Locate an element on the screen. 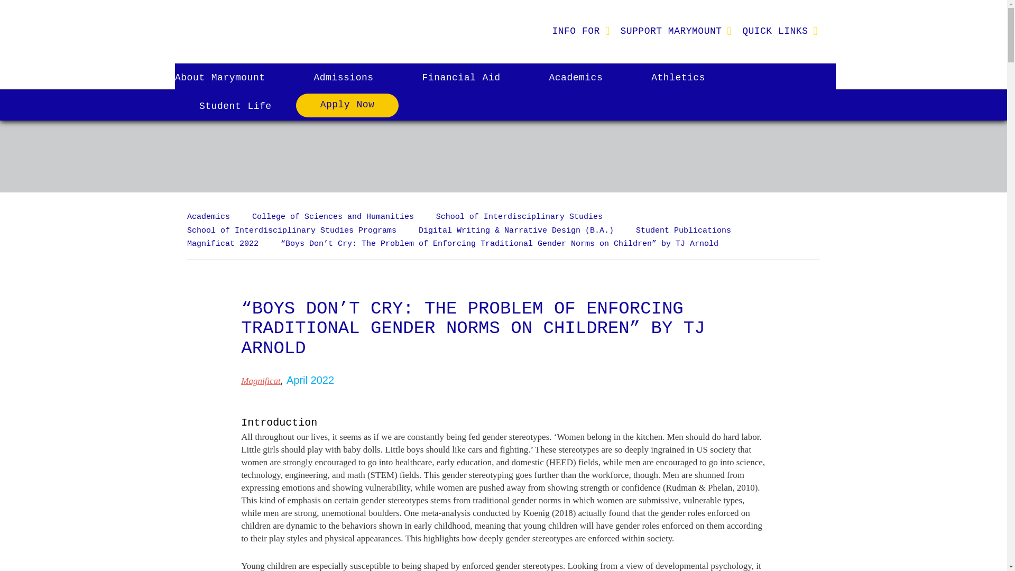 Image resolution: width=1015 pixels, height=571 pixels. About Marymount is located at coordinates (232, 77).